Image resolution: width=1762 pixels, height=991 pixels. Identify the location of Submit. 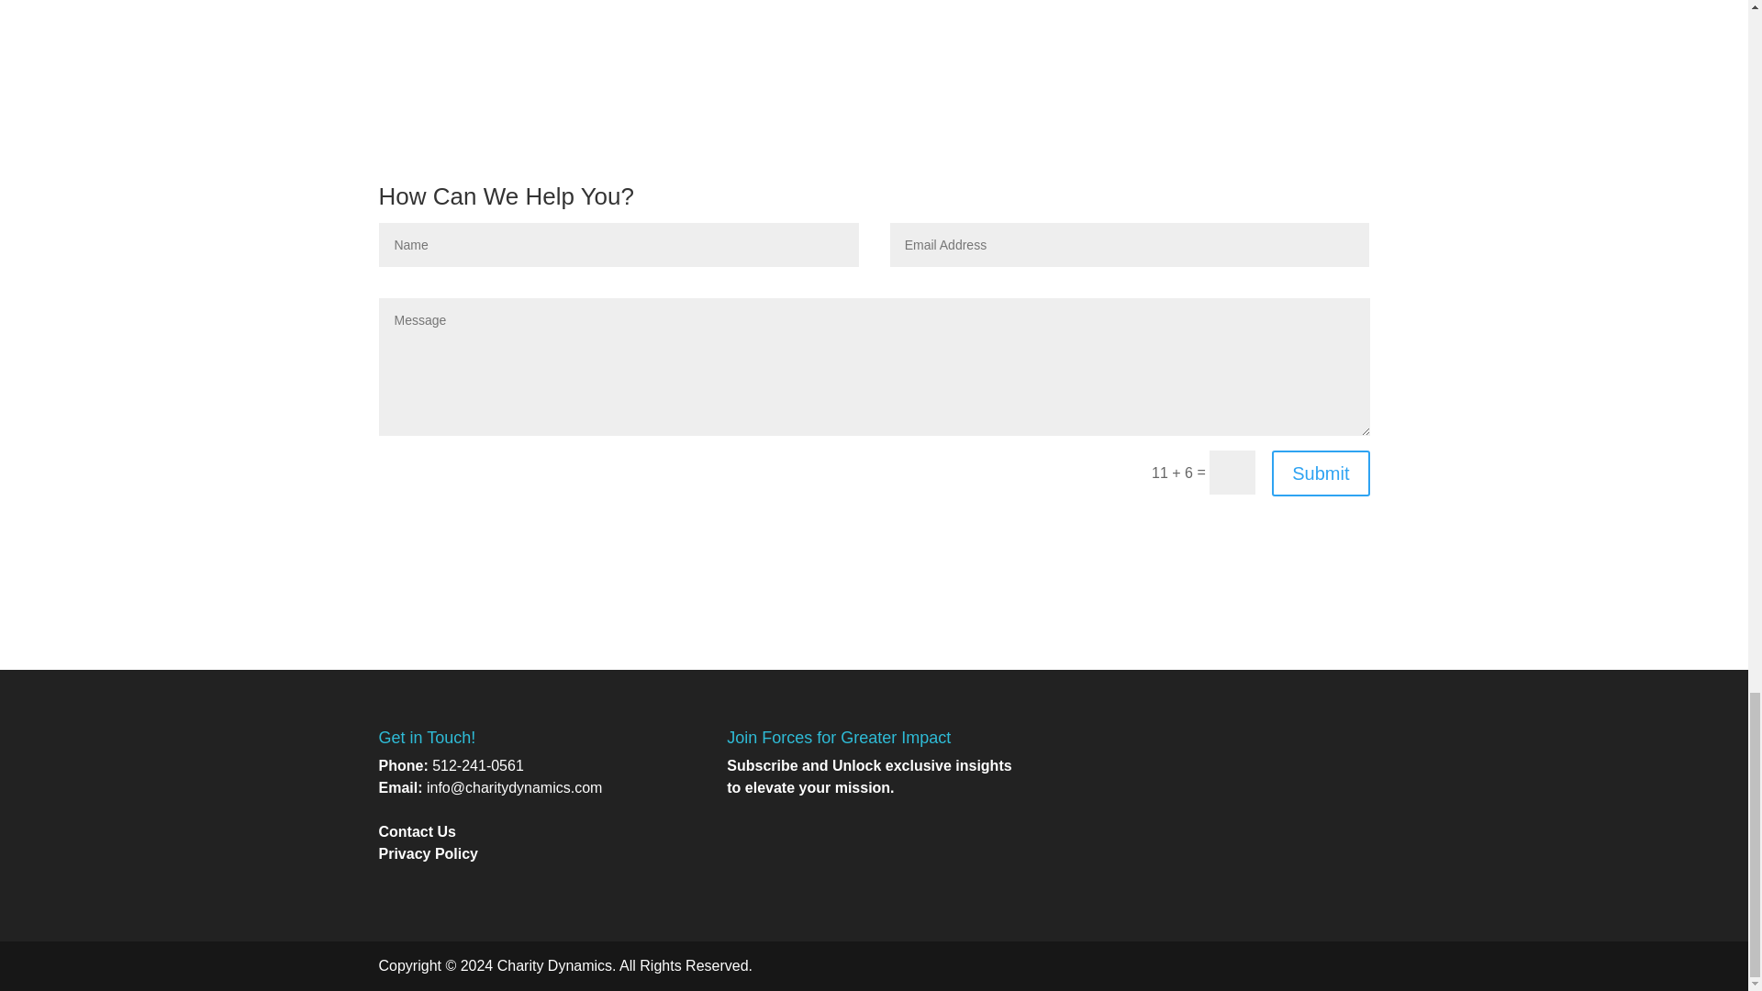
(1320, 473).